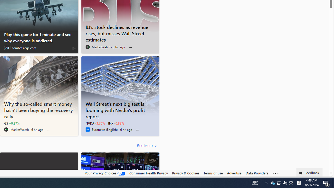  Describe the element at coordinates (276, 173) in the screenshot. I see `See more` at that location.